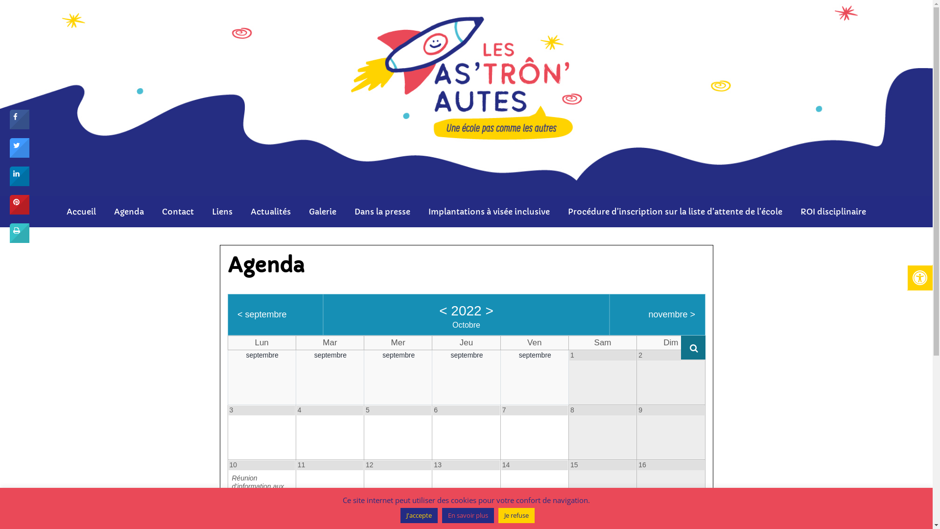  What do you see at coordinates (178, 212) in the screenshot?
I see `Contact` at bounding box center [178, 212].